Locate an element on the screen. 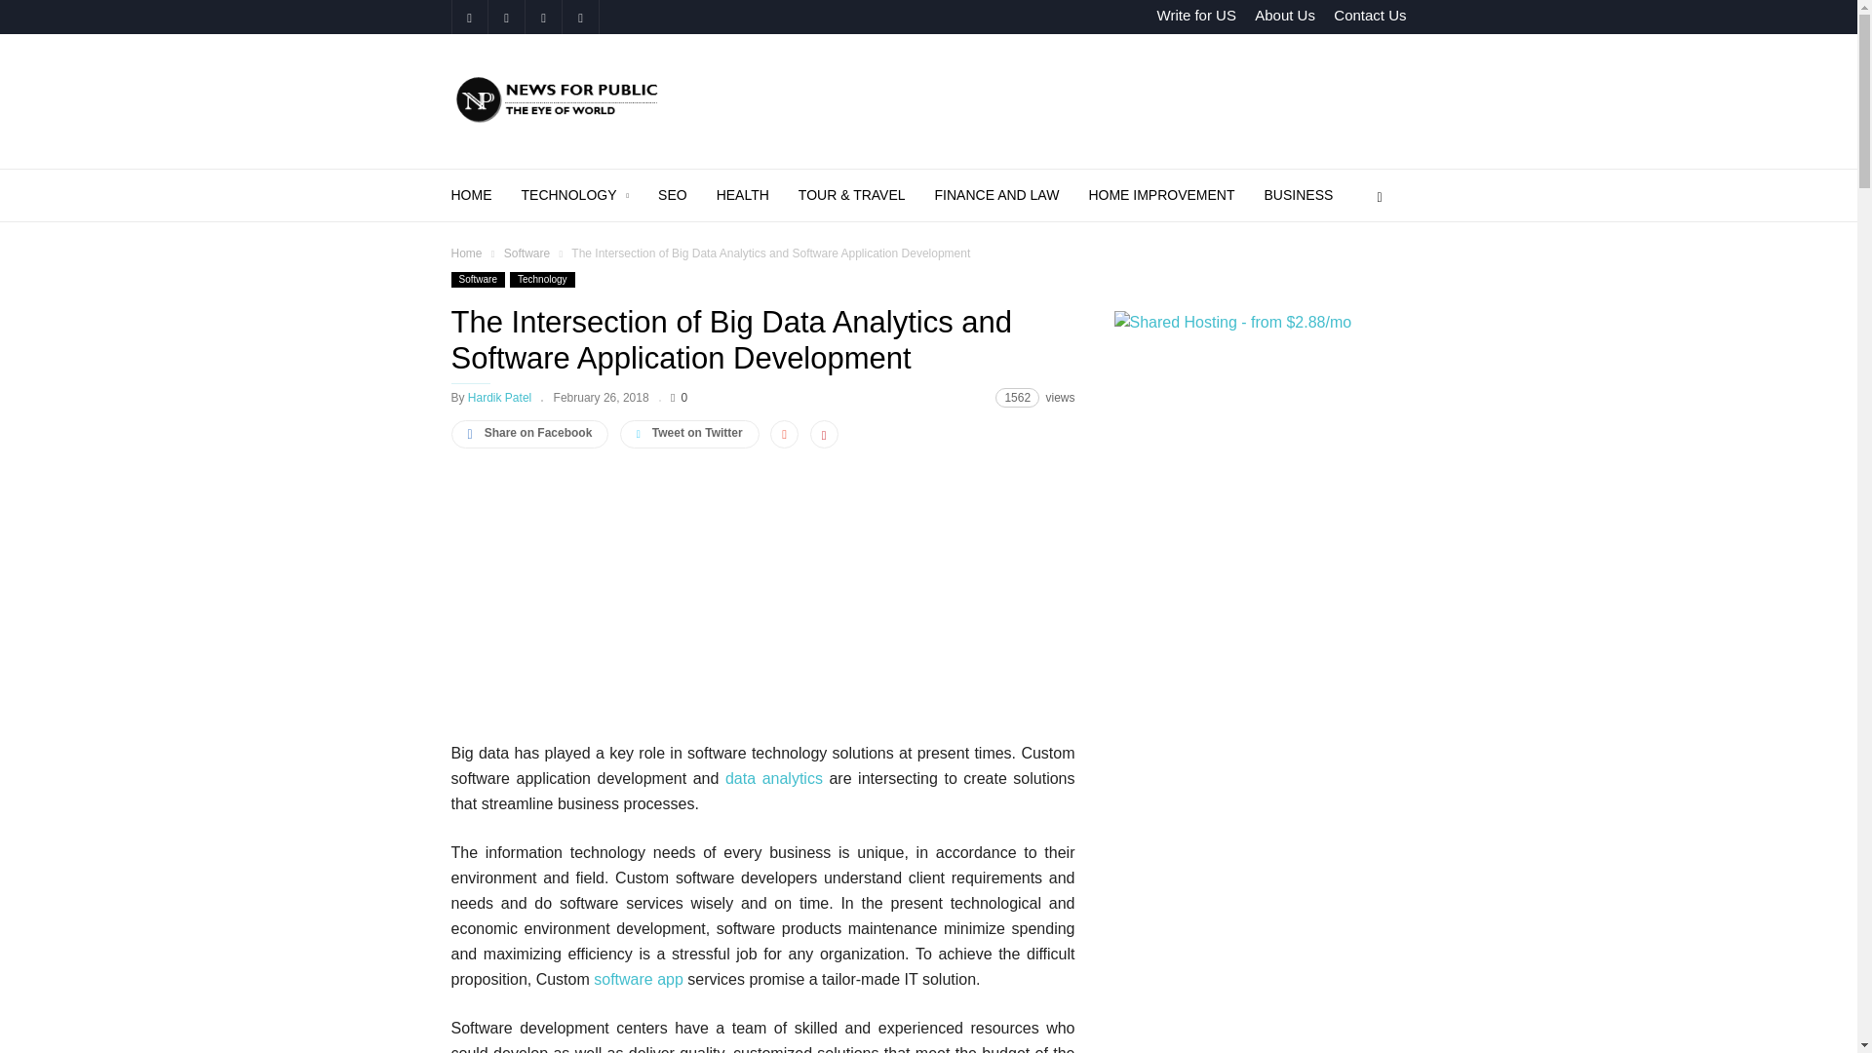 The image size is (1872, 1053). About Us is located at coordinates (1285, 14).